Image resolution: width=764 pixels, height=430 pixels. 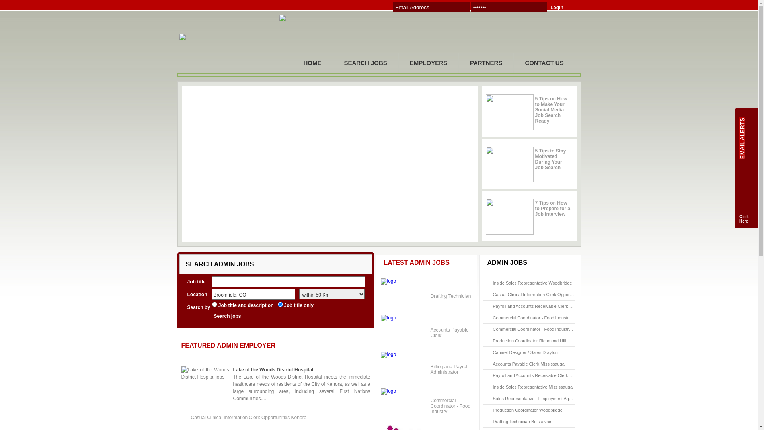 I want to click on EMPLOYERS, so click(x=429, y=63).